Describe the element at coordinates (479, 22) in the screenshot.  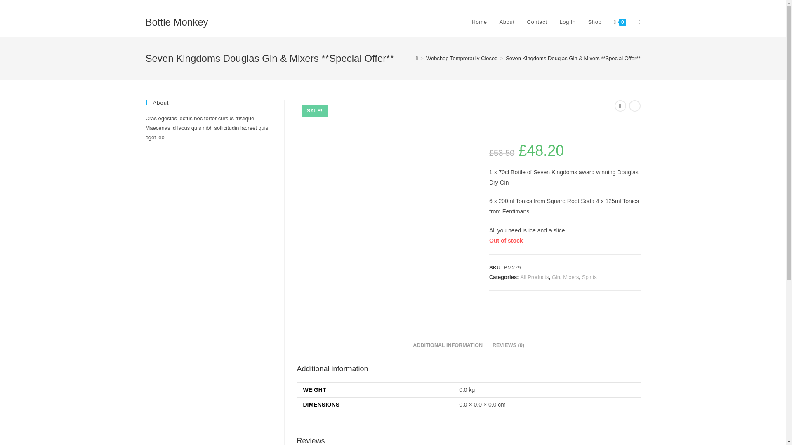
I see `Home` at that location.